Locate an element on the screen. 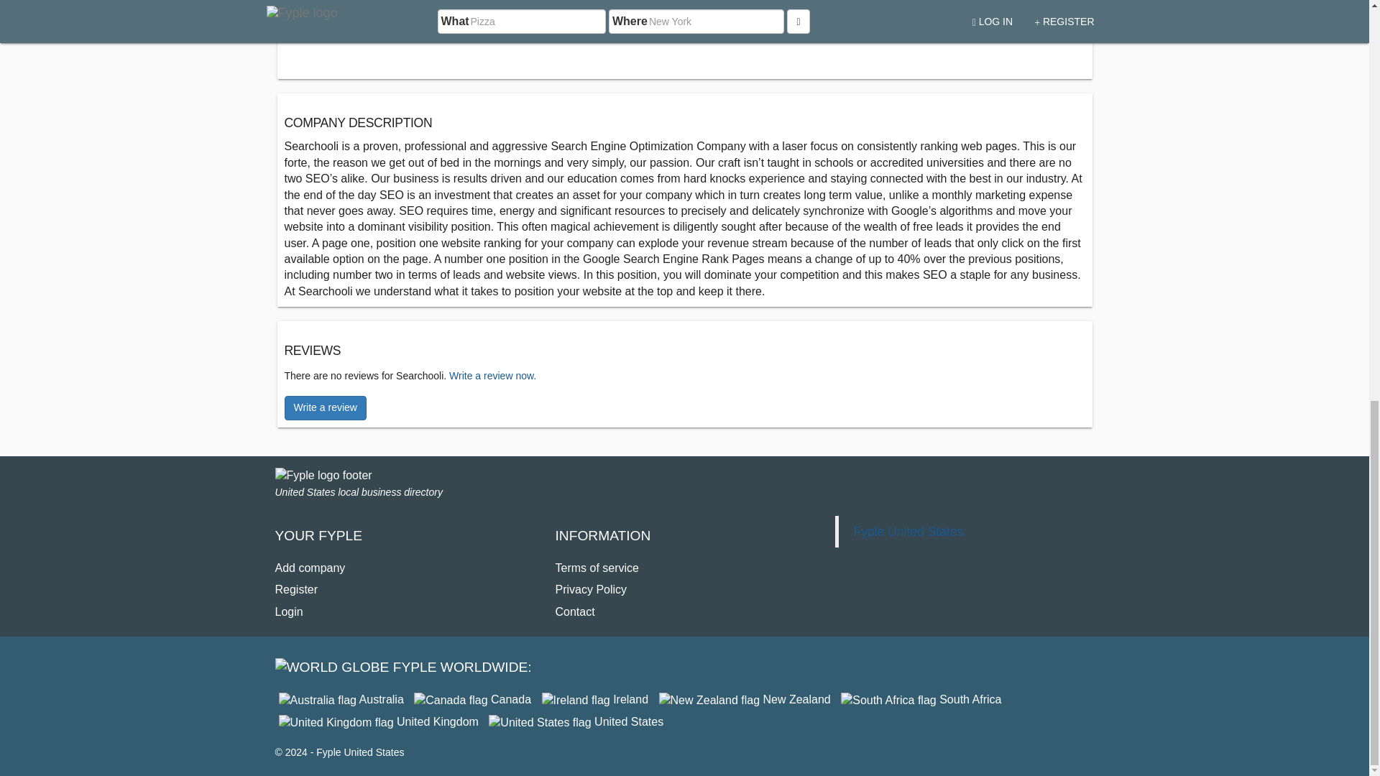  Fyple Australia is located at coordinates (341, 699).